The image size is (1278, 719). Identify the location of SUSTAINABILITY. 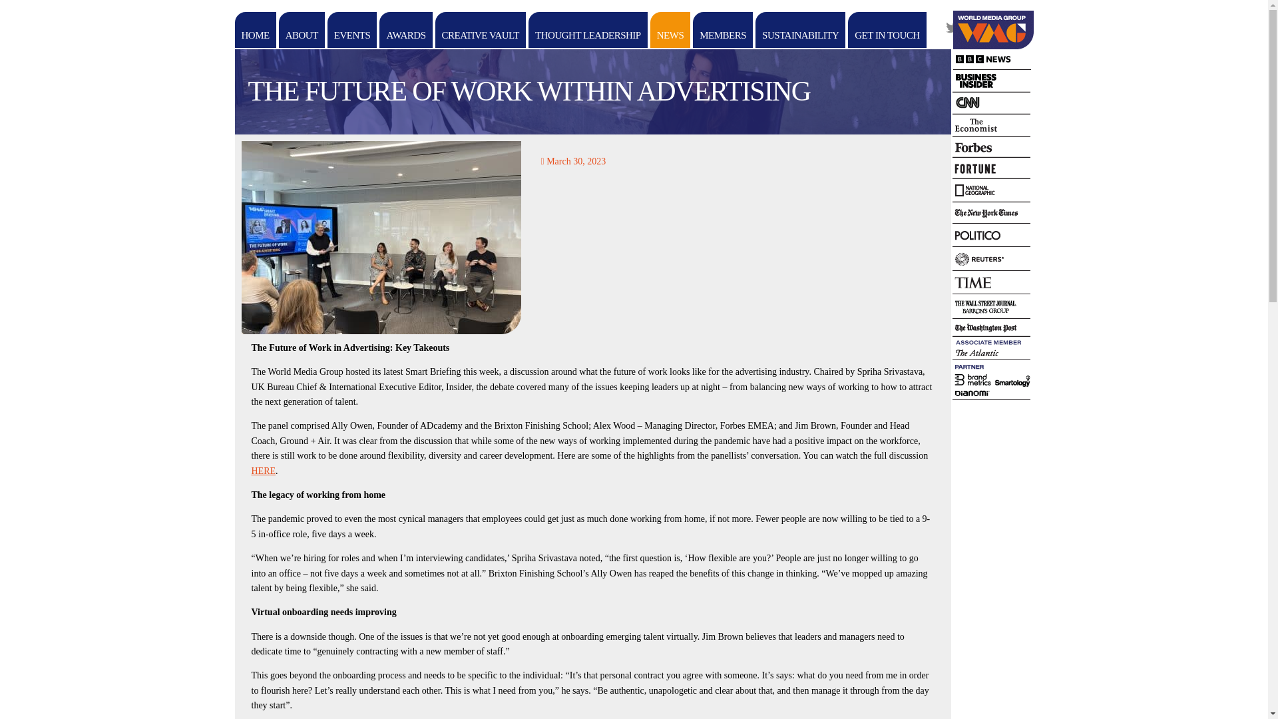
(800, 30).